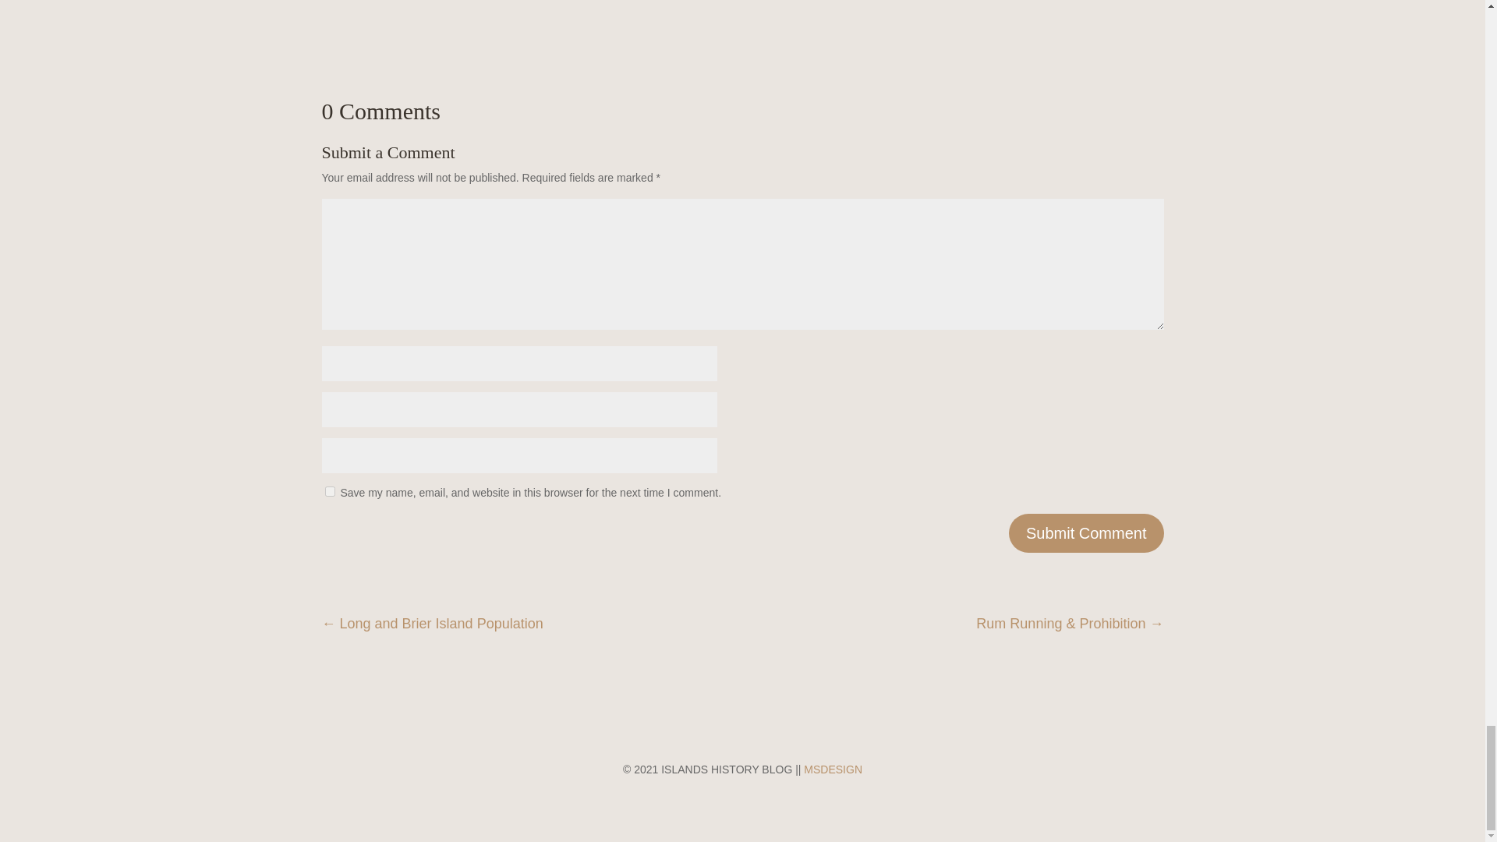 The width and height of the screenshot is (1497, 842). What do you see at coordinates (833, 769) in the screenshot?
I see `MSDESIGN` at bounding box center [833, 769].